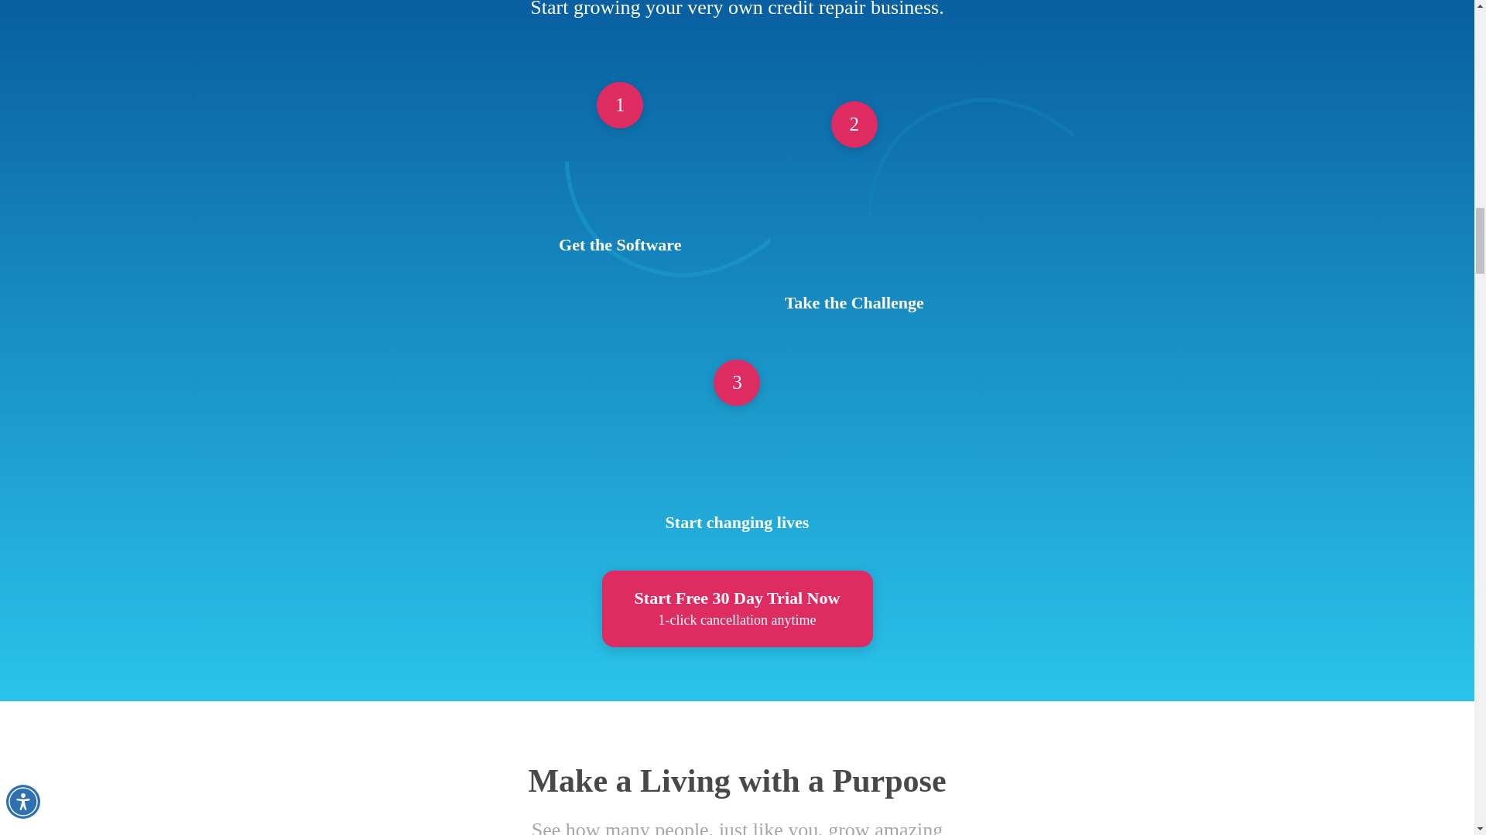  What do you see at coordinates (737, 608) in the screenshot?
I see `Start Free 30 Day Trial Now 1-click cancellation anytime` at bounding box center [737, 608].